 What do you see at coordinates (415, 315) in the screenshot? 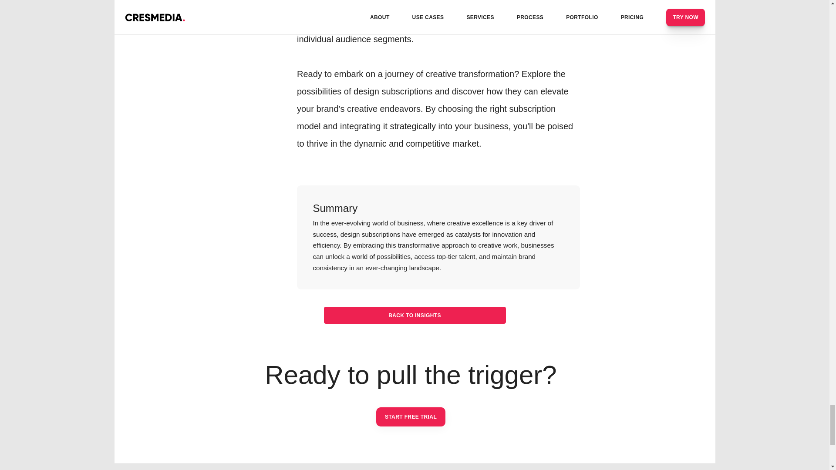
I see `BACK TO INSIGHTS` at bounding box center [415, 315].